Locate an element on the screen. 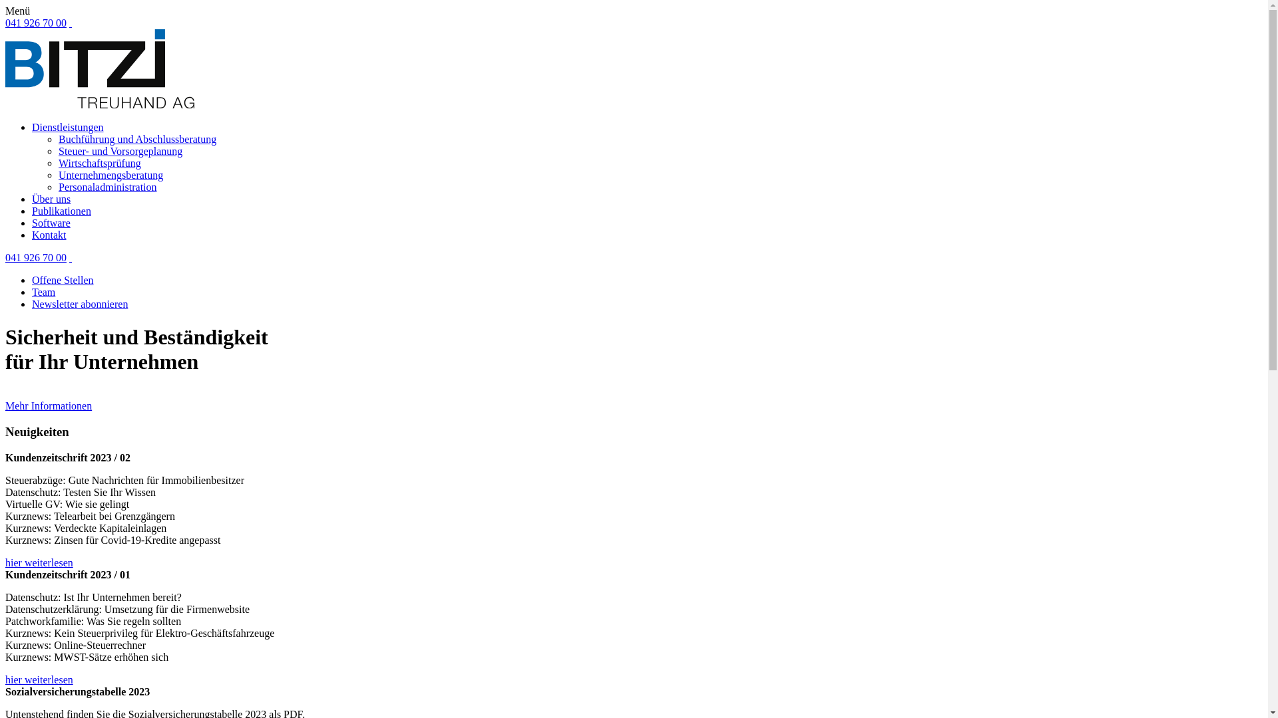 Image resolution: width=1278 pixels, height=718 pixels. Newsletter abonnieren is located at coordinates (80, 304).